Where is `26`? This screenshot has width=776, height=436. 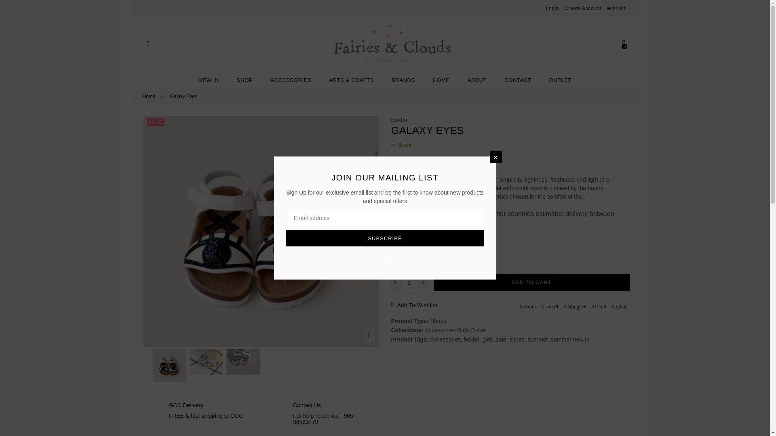
26 is located at coordinates (432, 262).